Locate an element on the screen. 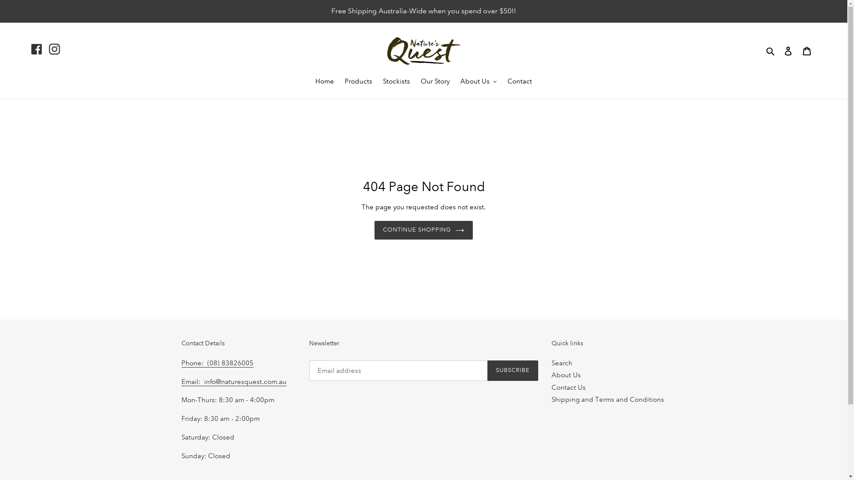 This screenshot has width=854, height=480. Search is located at coordinates (771, 51).